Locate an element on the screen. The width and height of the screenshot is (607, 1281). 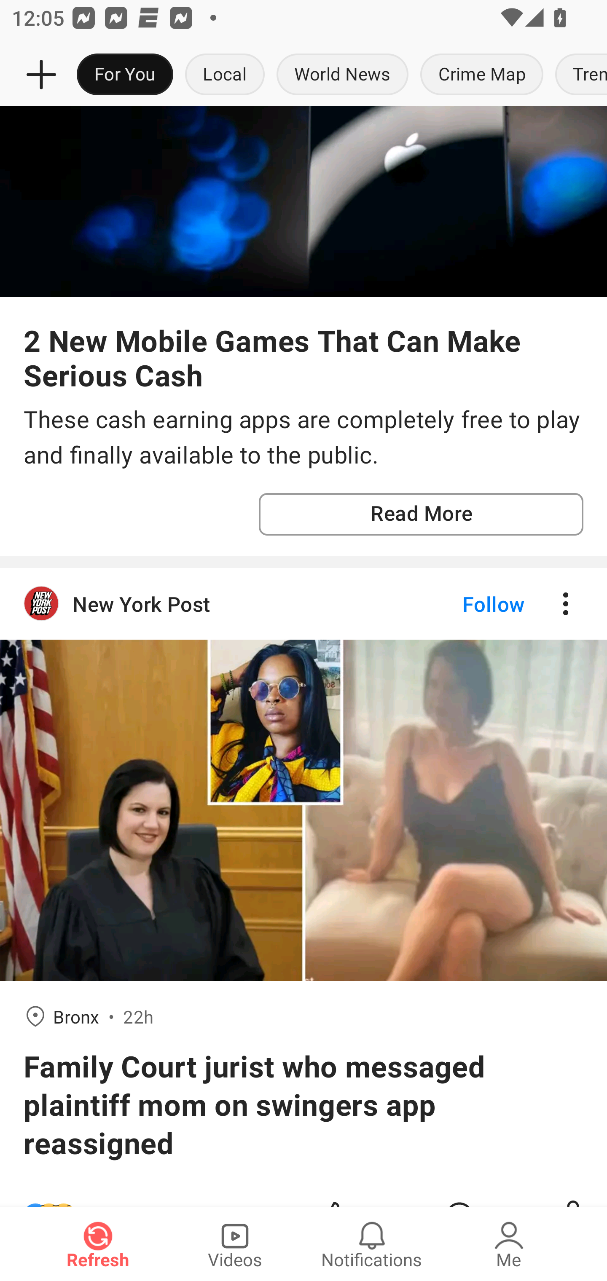
Read More is located at coordinates (421, 514).